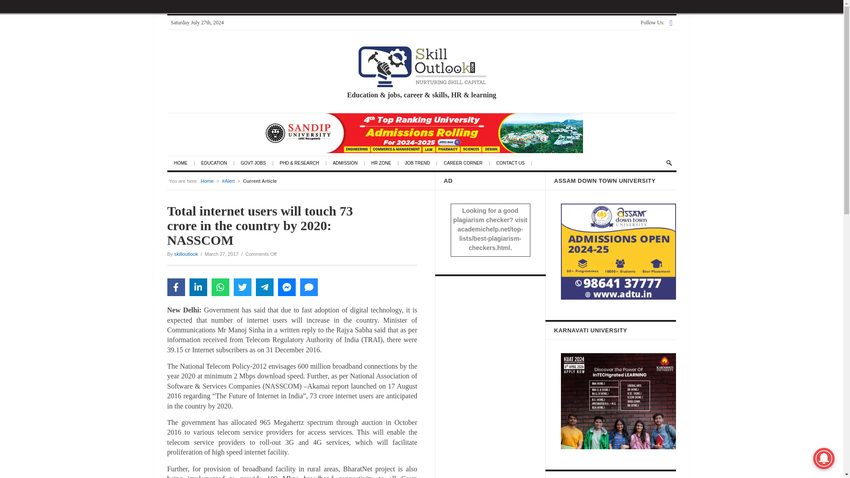 This screenshot has width=850, height=478. I want to click on skilloutlook, so click(186, 254).